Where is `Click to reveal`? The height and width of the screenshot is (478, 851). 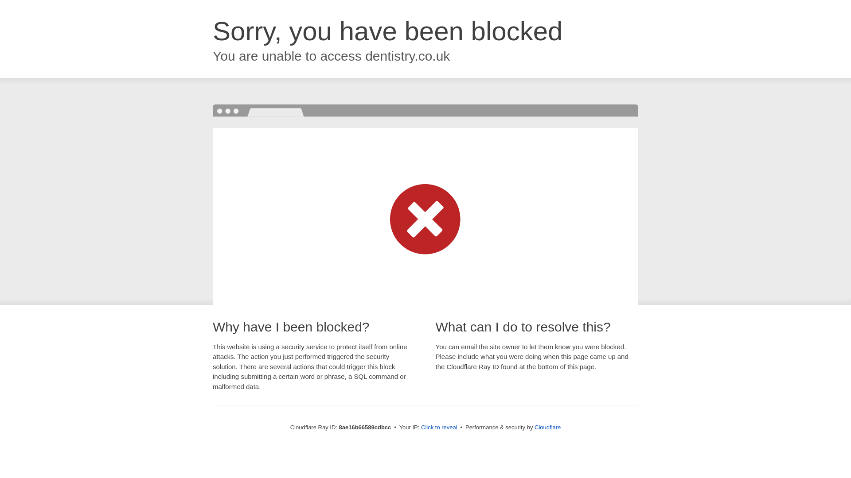 Click to reveal is located at coordinates (439, 428).